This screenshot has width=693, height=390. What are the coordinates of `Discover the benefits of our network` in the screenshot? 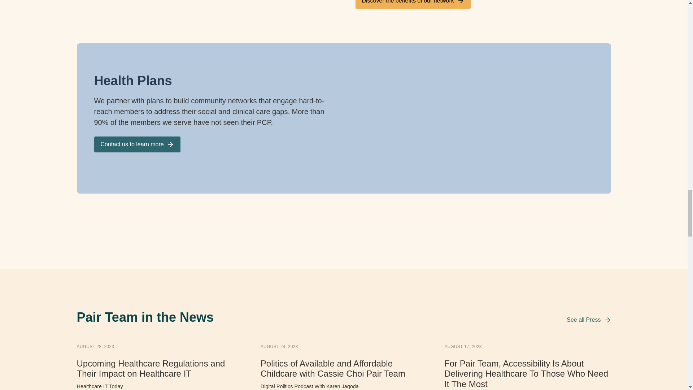 It's located at (413, 4).